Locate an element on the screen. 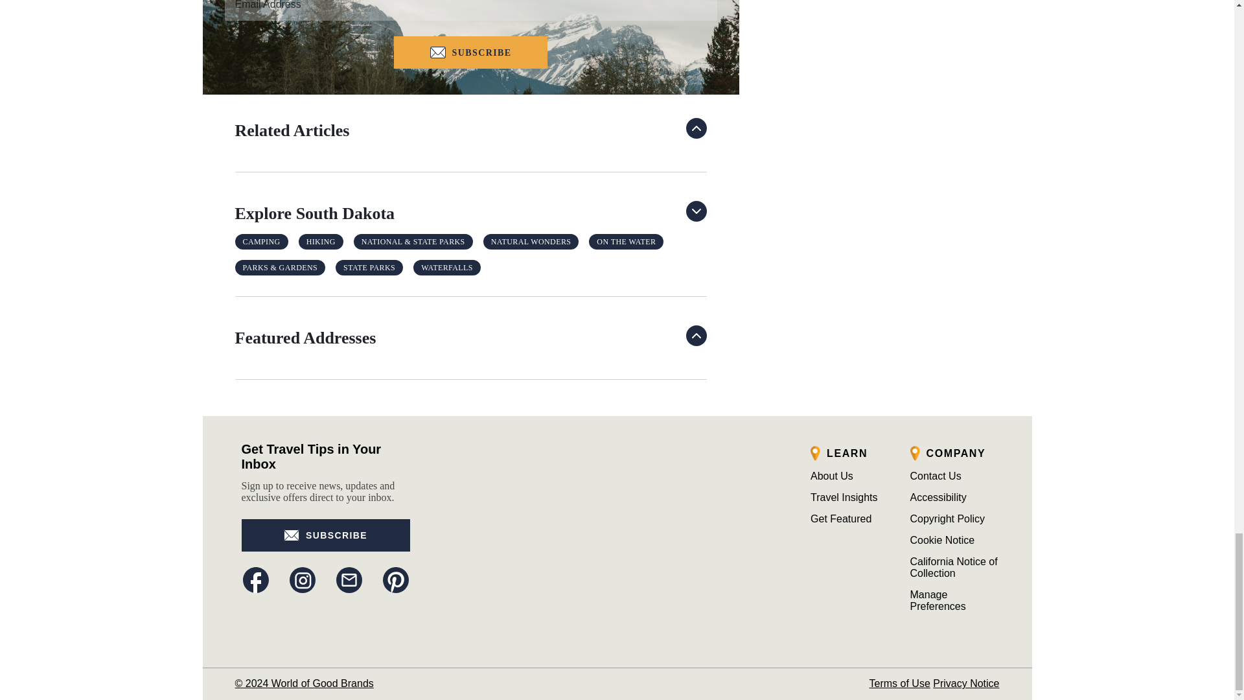 The height and width of the screenshot is (700, 1244). pinterest is located at coordinates (395, 579).